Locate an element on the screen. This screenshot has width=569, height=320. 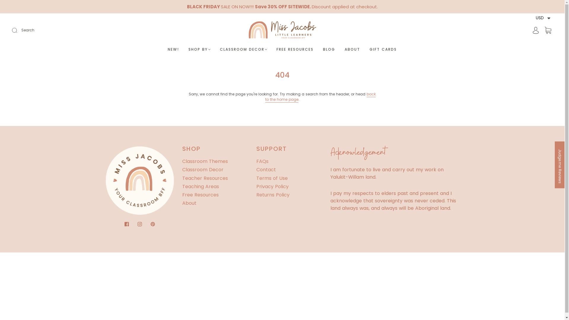
Classroom Themes is located at coordinates (205, 161).